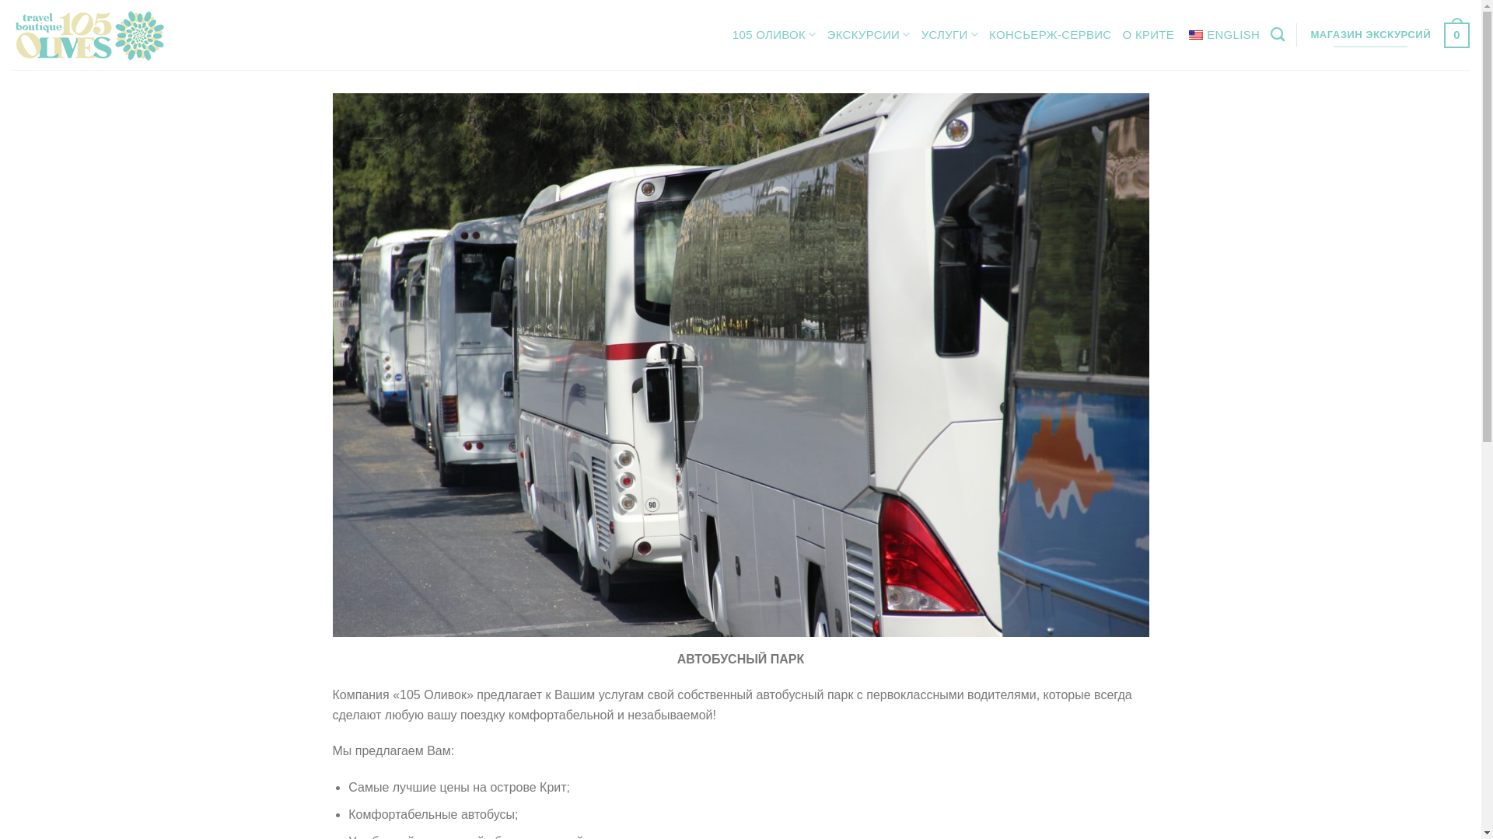 The height and width of the screenshot is (839, 1493). What do you see at coordinates (1457, 35) in the screenshot?
I see `0` at bounding box center [1457, 35].